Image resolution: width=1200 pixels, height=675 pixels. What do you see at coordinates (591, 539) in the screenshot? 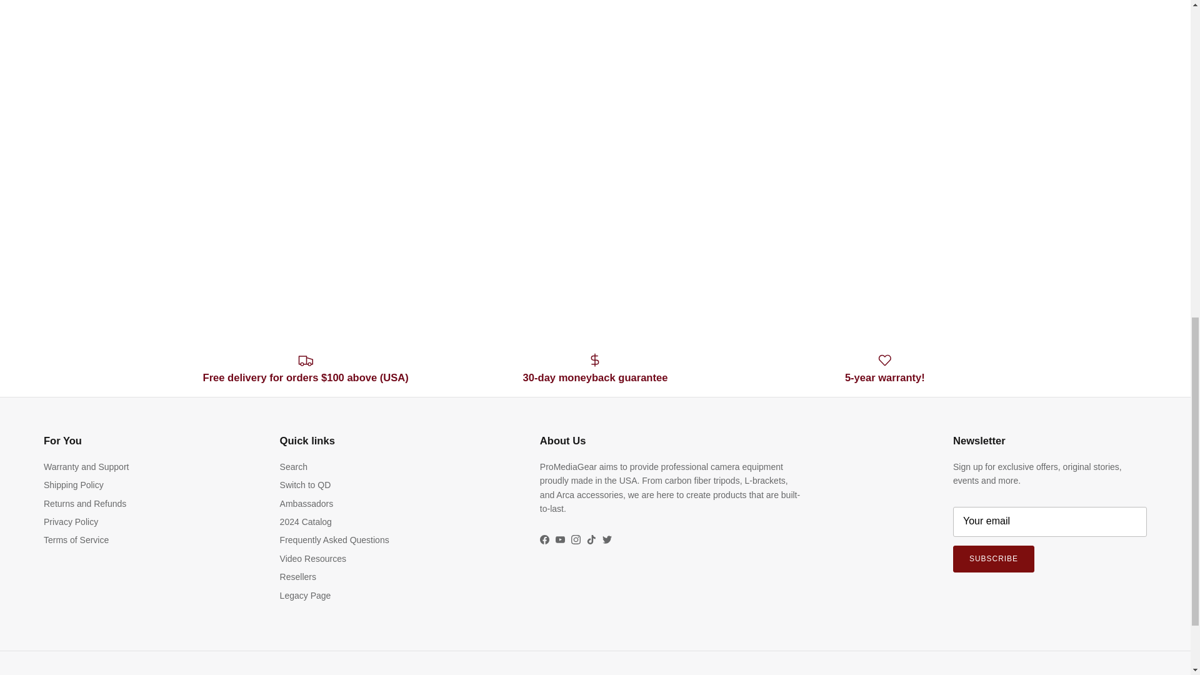
I see `ProMediaGear on TikTok` at bounding box center [591, 539].